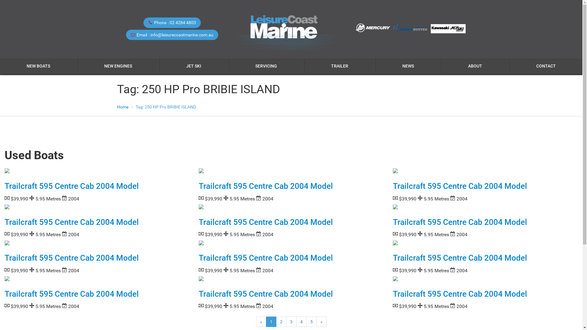  What do you see at coordinates (271, 322) in the screenshot?
I see `1
(current)` at bounding box center [271, 322].